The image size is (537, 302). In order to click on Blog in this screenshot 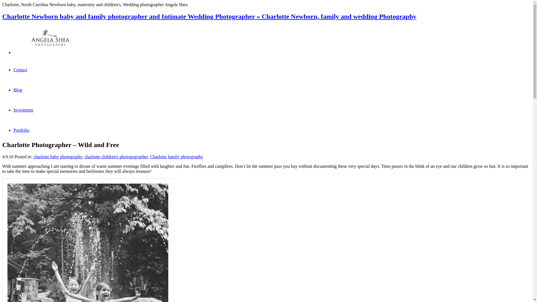, I will do `click(18, 90)`.